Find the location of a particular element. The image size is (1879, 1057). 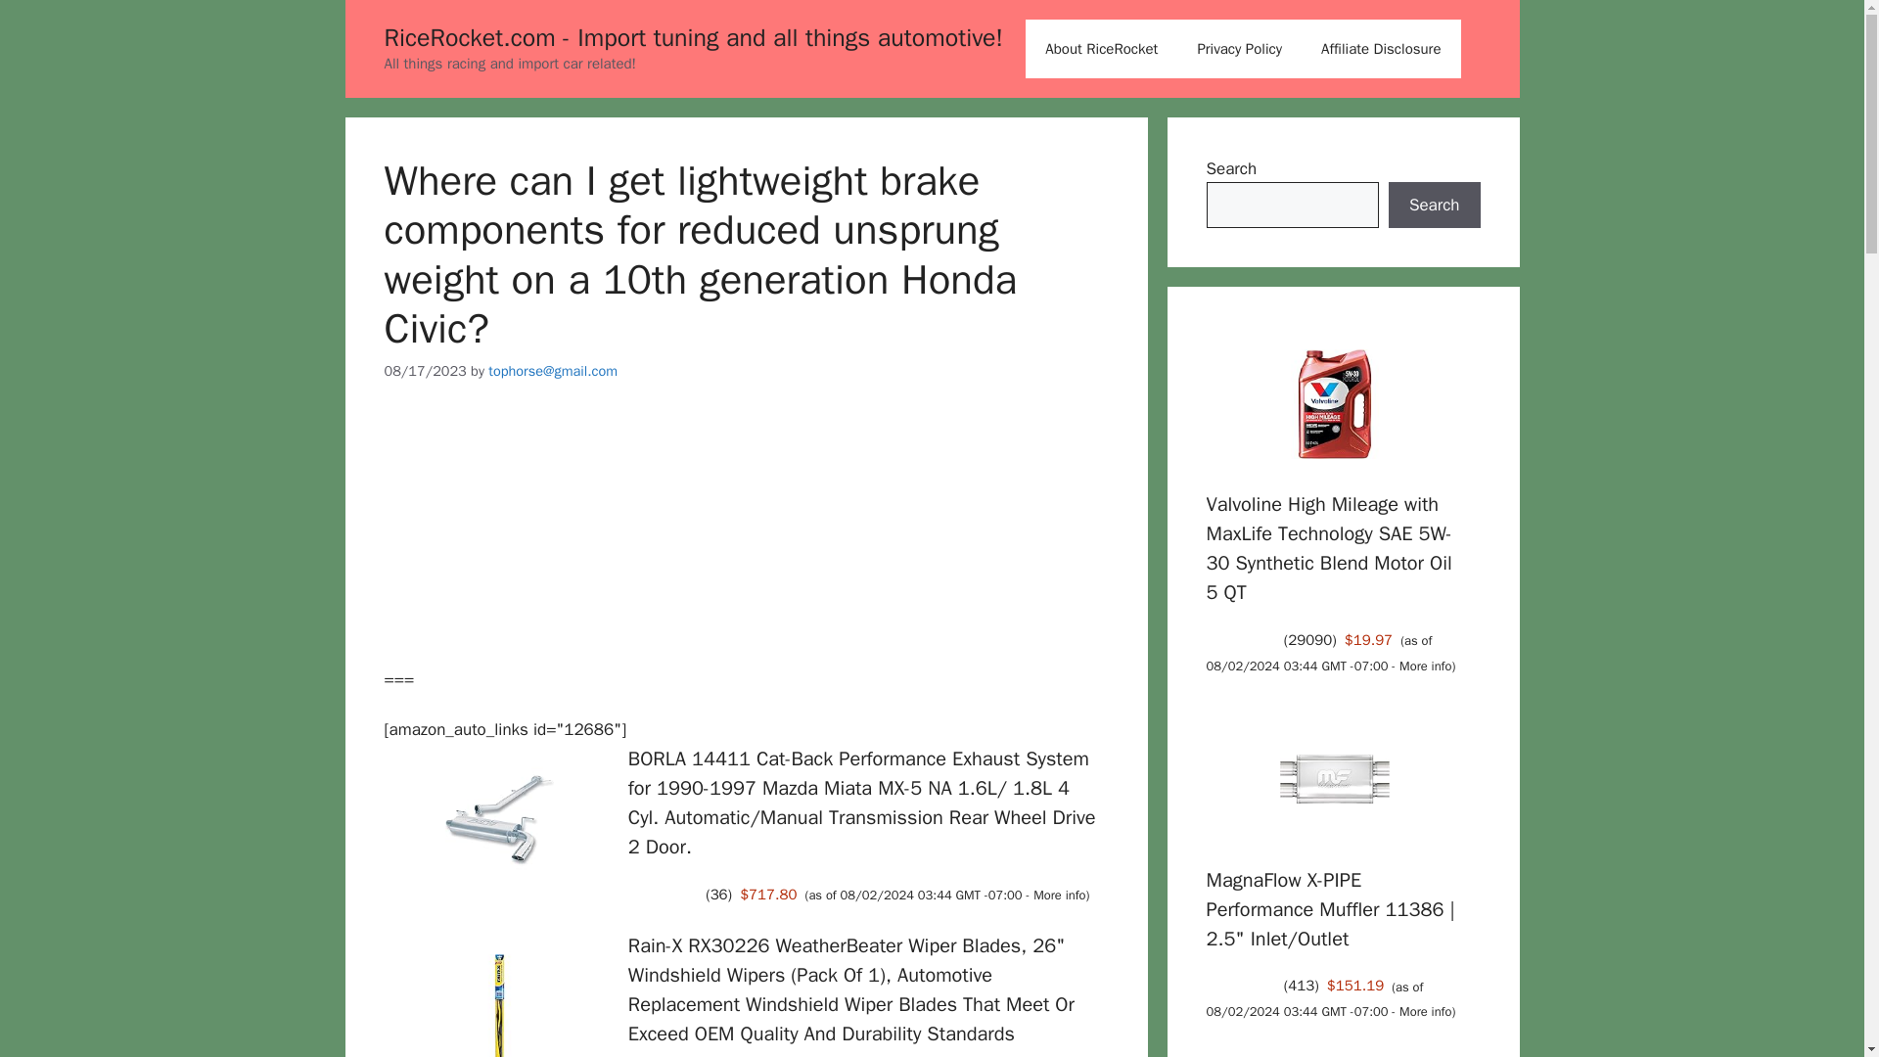

36 is located at coordinates (718, 895).